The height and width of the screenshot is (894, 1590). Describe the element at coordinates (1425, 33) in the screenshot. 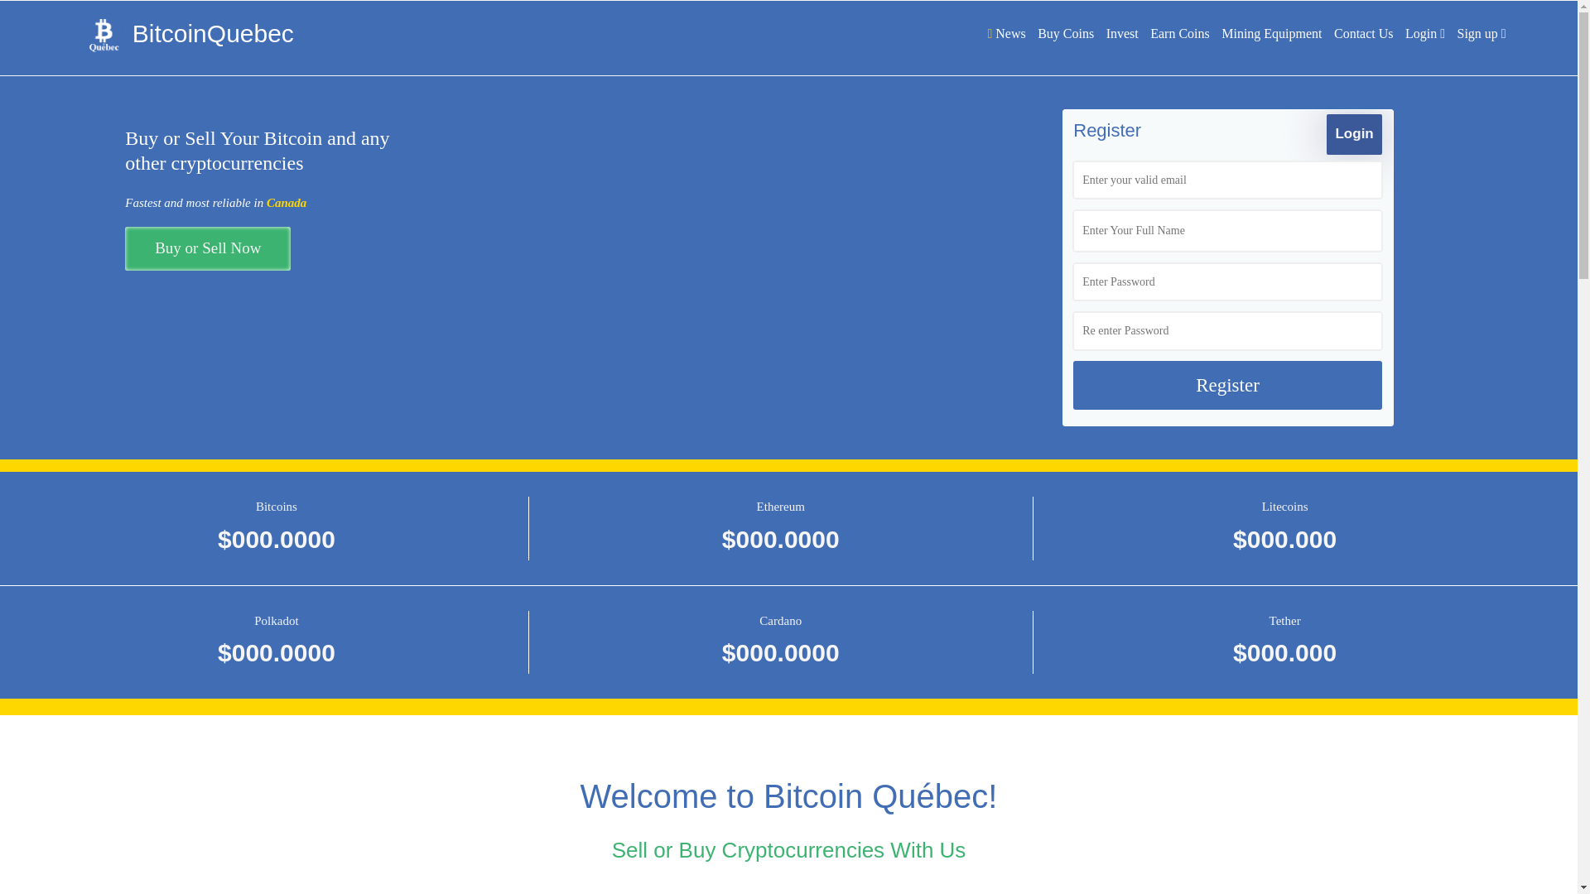

I see `Login` at that location.